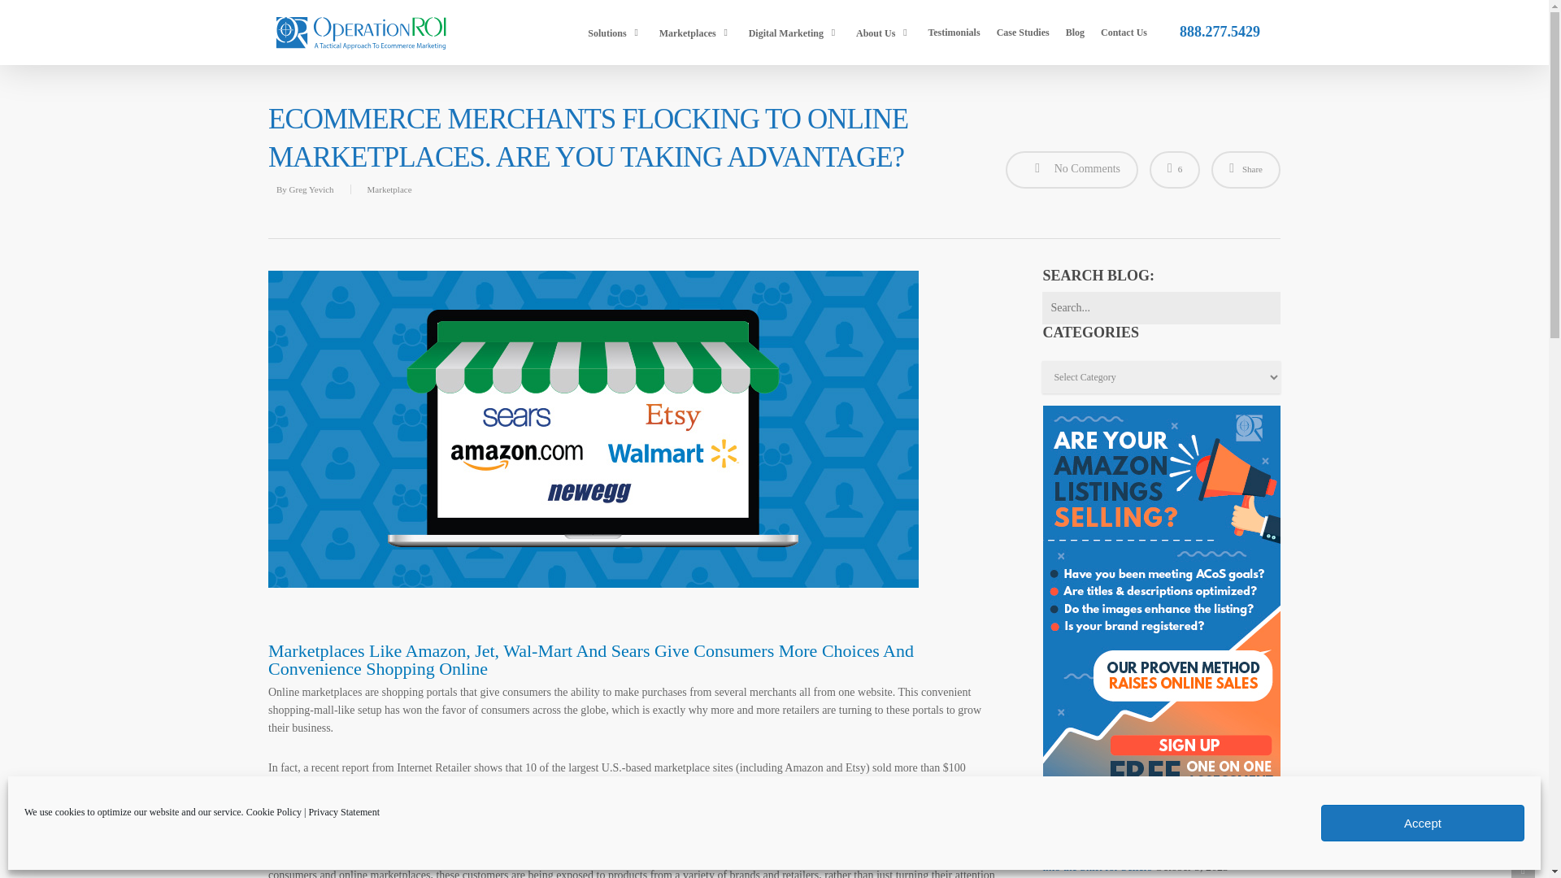 This screenshot has width=1561, height=878. Describe the element at coordinates (695, 33) in the screenshot. I see `Marketplaces` at that location.